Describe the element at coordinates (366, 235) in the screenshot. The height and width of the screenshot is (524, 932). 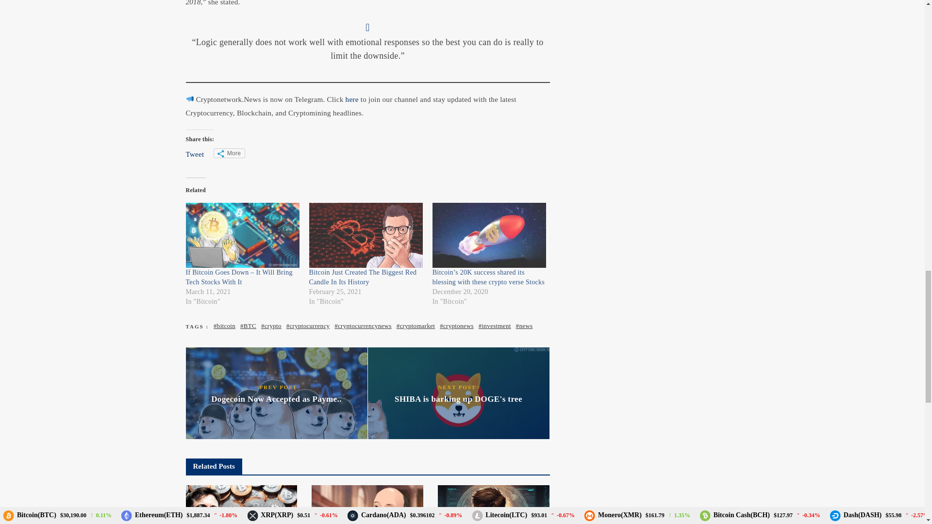
I see `Bitcoin Just Created The Biggest Red Candle In Its History` at that location.